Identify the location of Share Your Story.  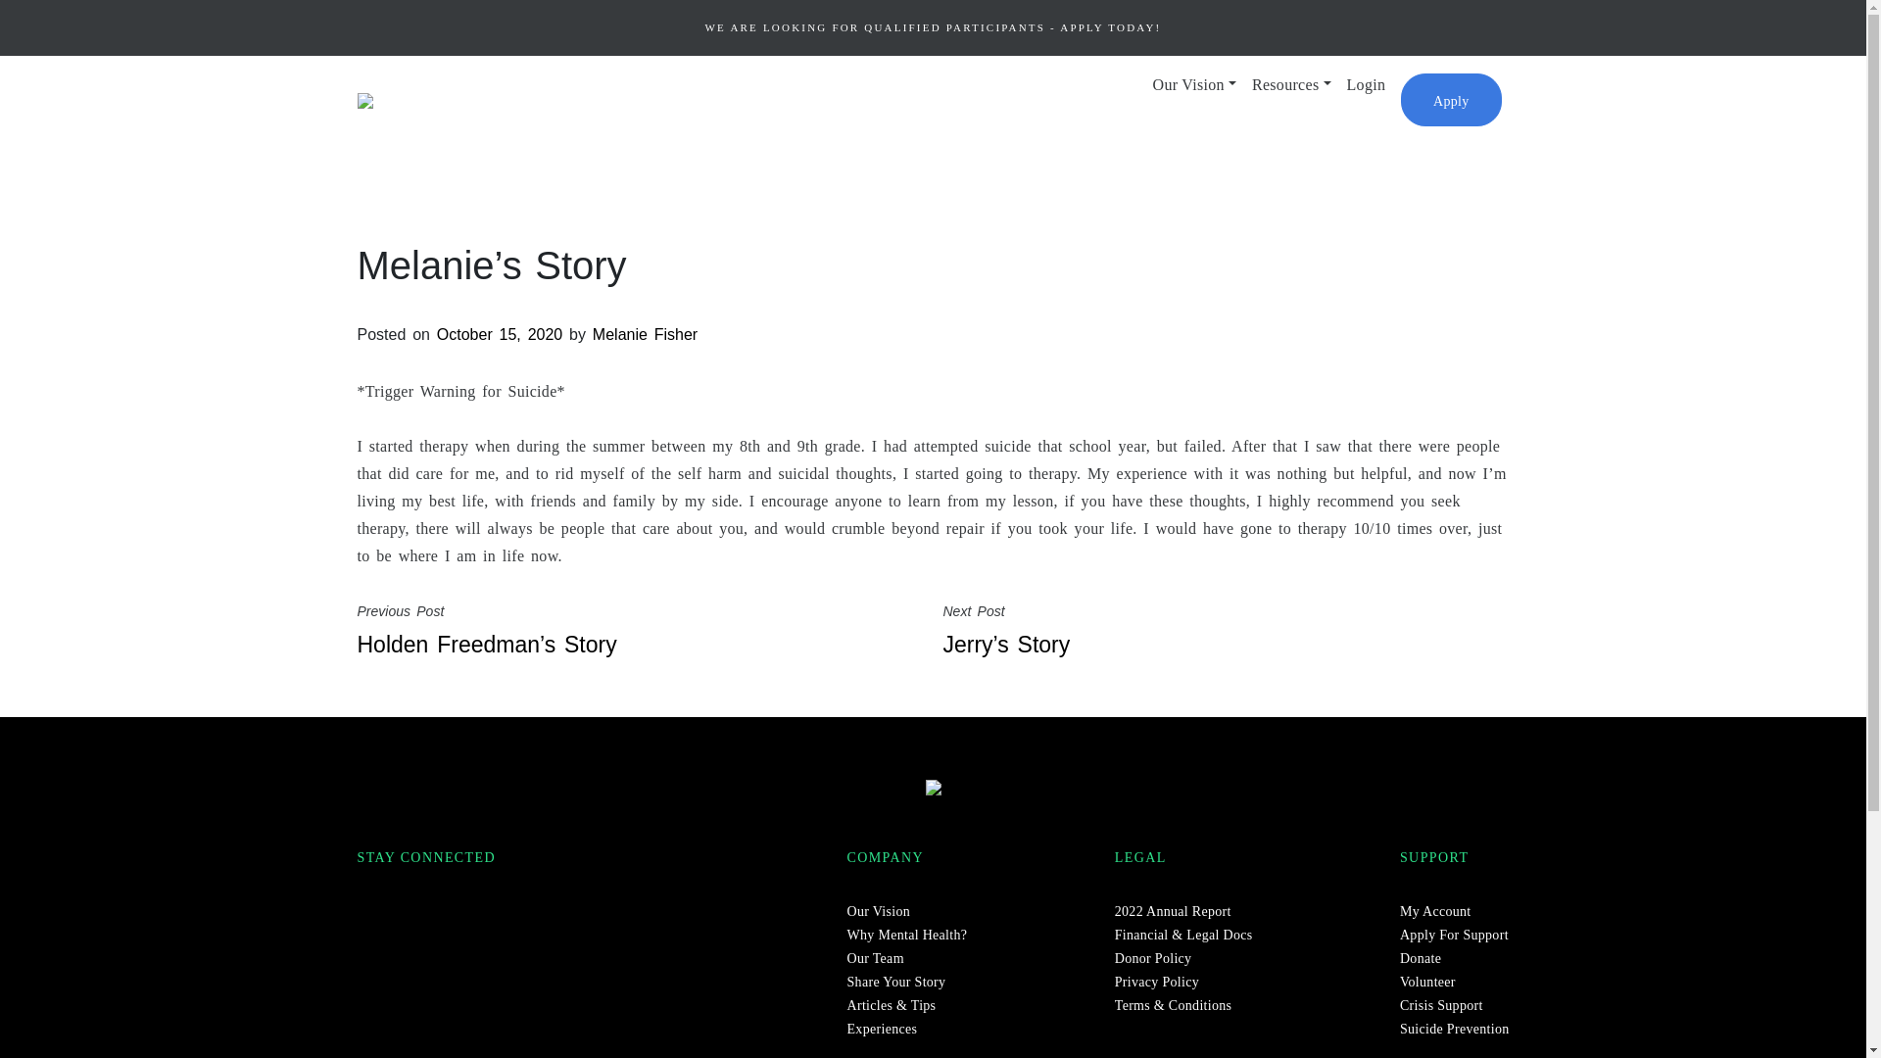
(896, 980).